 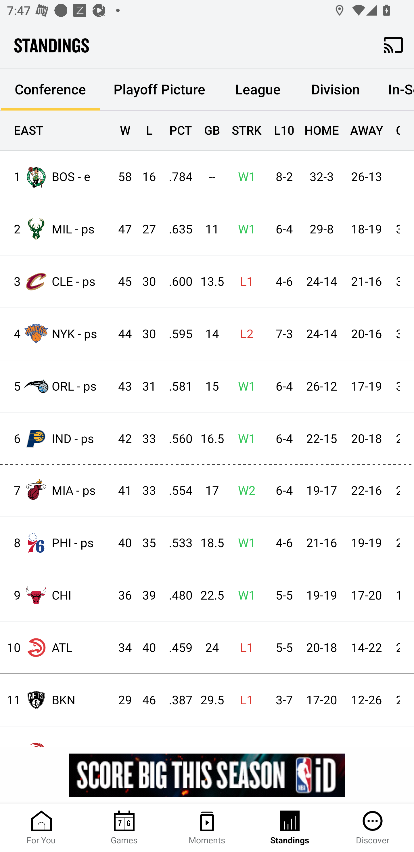 I want to click on 35, so click(x=144, y=543).